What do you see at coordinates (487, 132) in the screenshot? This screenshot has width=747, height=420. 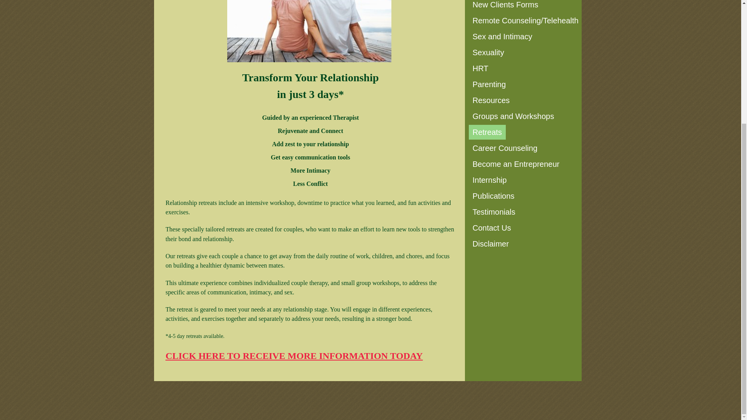 I see `Retreats` at bounding box center [487, 132].